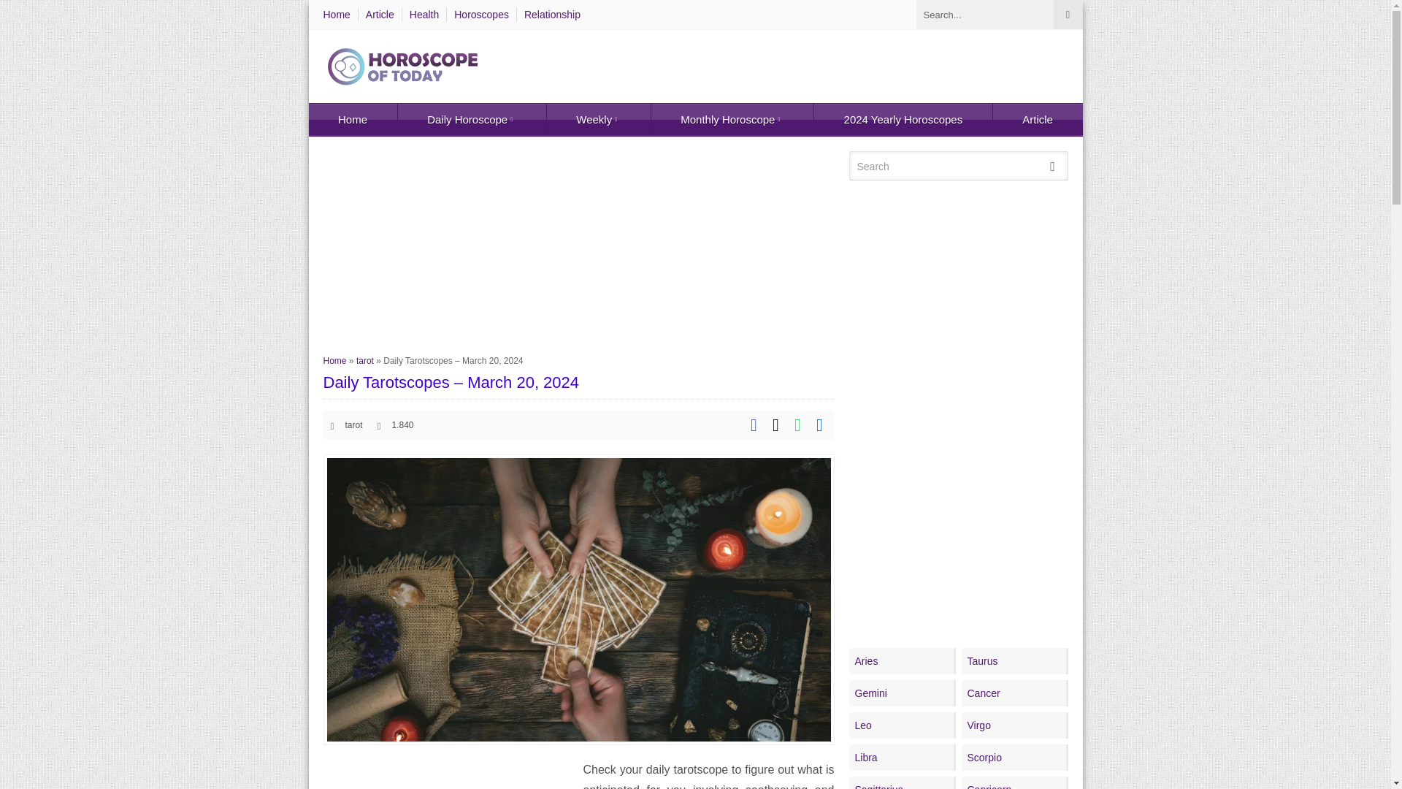 Image resolution: width=1402 pixels, height=789 pixels. Describe the element at coordinates (365, 361) in the screenshot. I see `tarot` at that location.